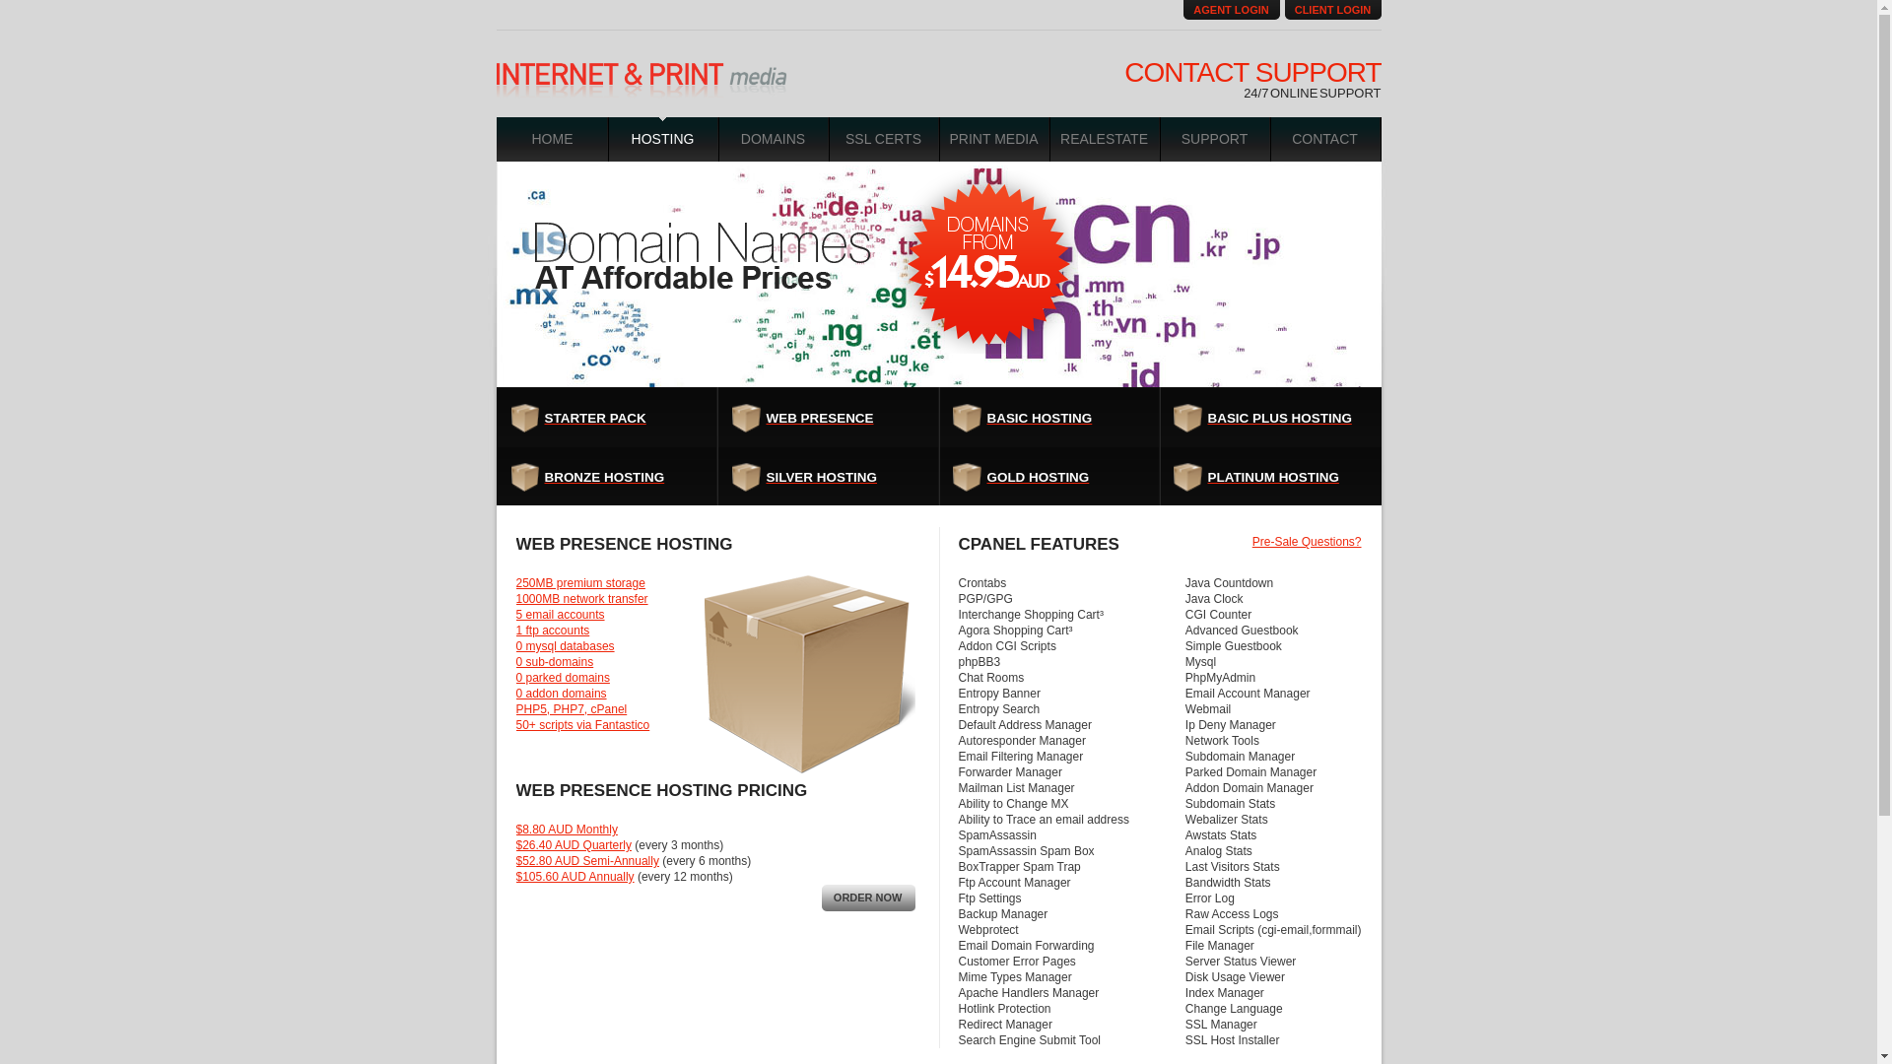 This screenshot has width=1892, height=1064. Describe the element at coordinates (1043, 478) in the screenshot. I see `GOLD HOSTING` at that location.